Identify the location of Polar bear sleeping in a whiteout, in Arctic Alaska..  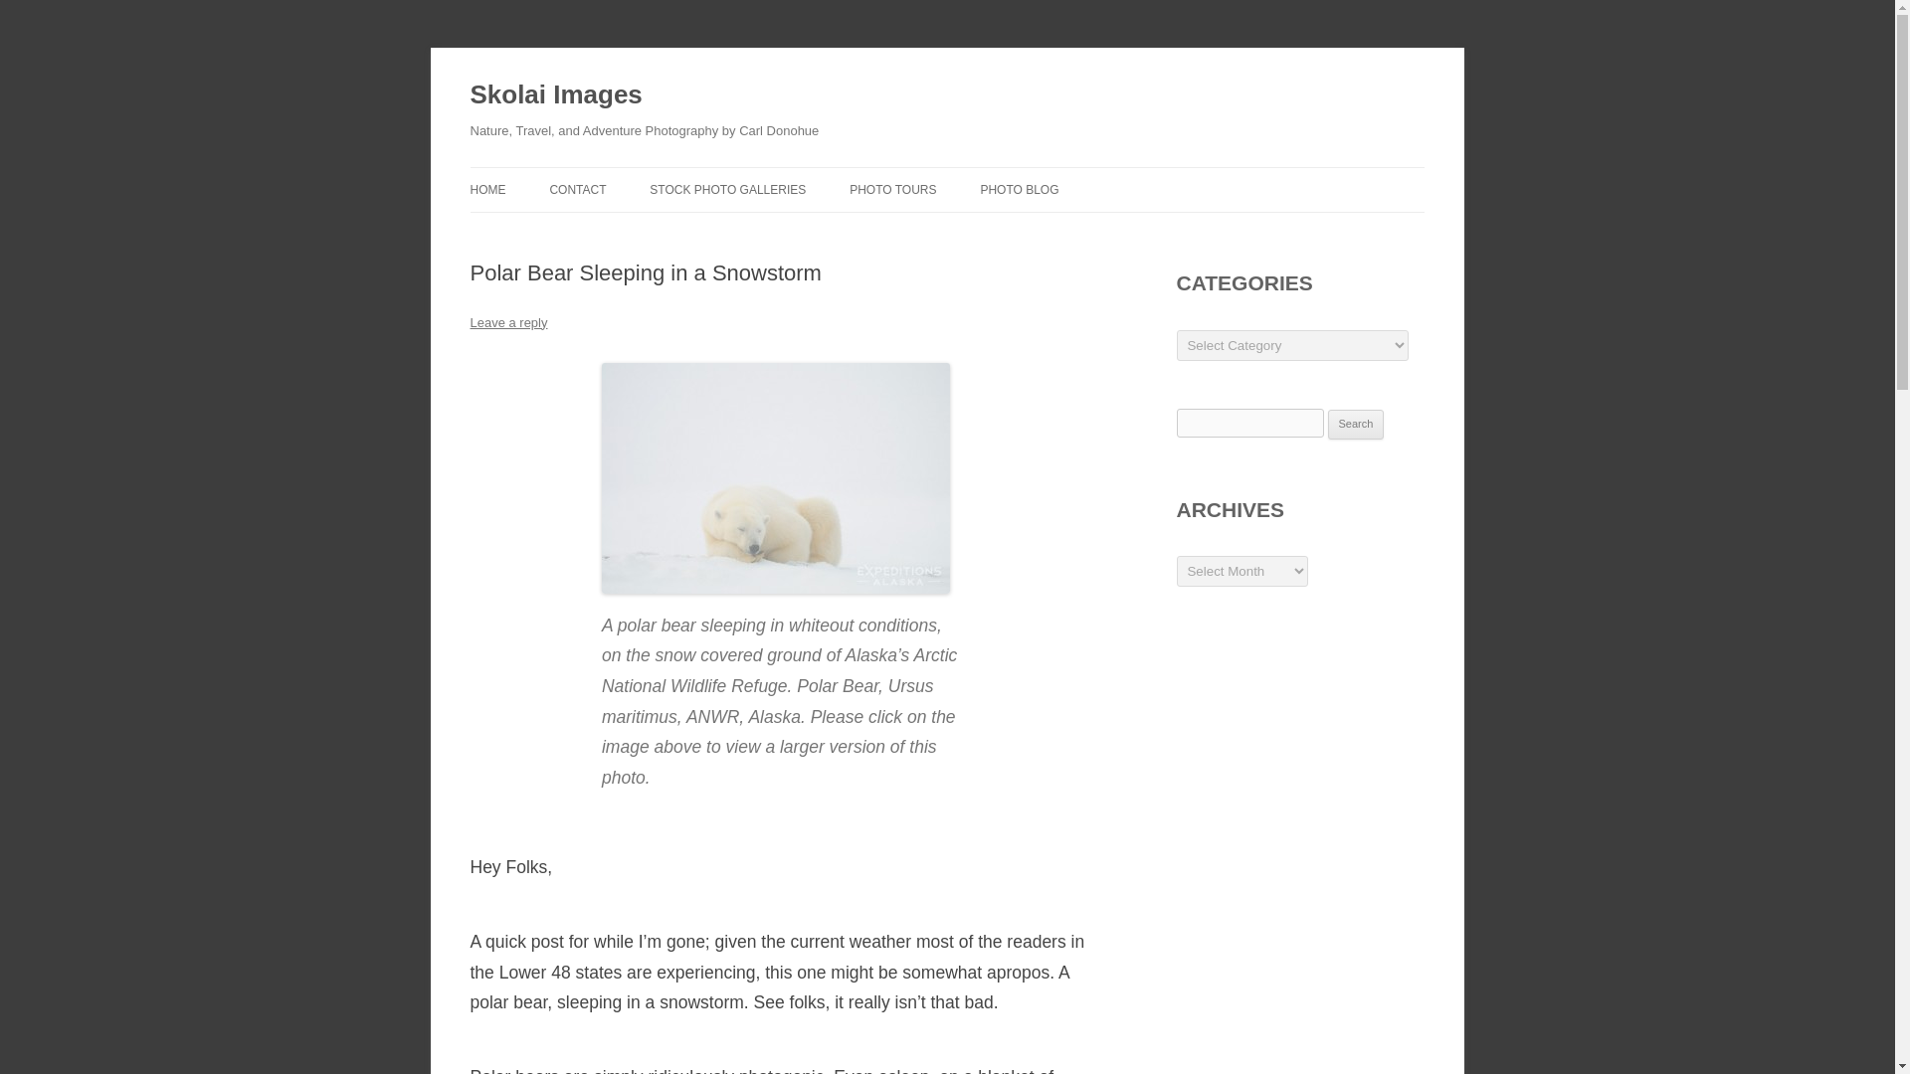
(775, 478).